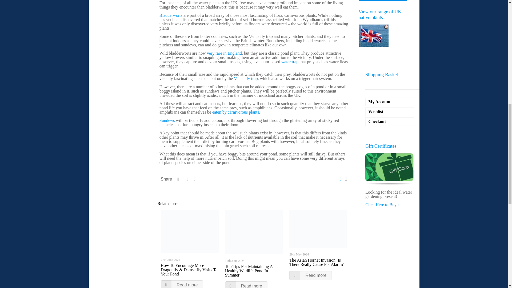 This screenshot has height=288, width=512. I want to click on 1, so click(343, 179).